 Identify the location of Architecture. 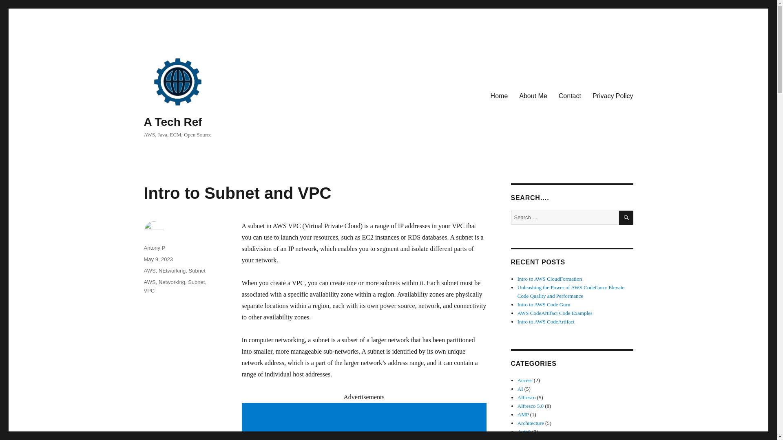
(531, 423).